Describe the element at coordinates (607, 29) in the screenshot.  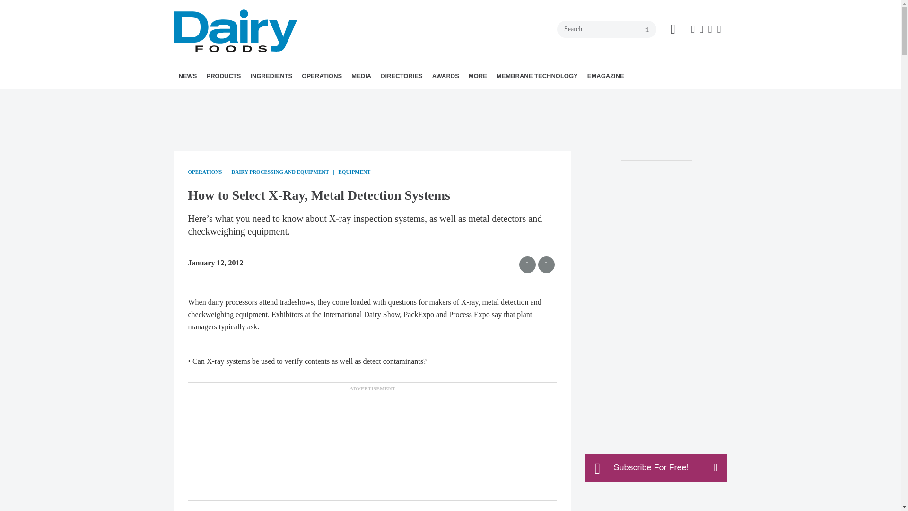
I see `Search` at that location.